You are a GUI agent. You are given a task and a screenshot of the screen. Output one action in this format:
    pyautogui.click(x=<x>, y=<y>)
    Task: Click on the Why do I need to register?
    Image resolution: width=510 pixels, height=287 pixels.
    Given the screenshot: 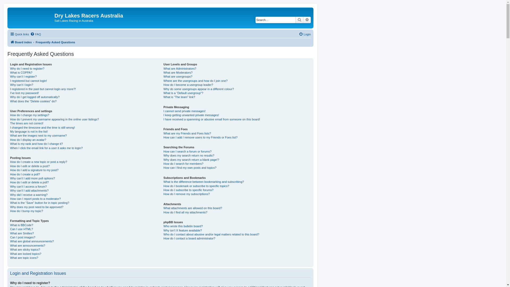 What is the action you would take?
    pyautogui.click(x=27, y=69)
    